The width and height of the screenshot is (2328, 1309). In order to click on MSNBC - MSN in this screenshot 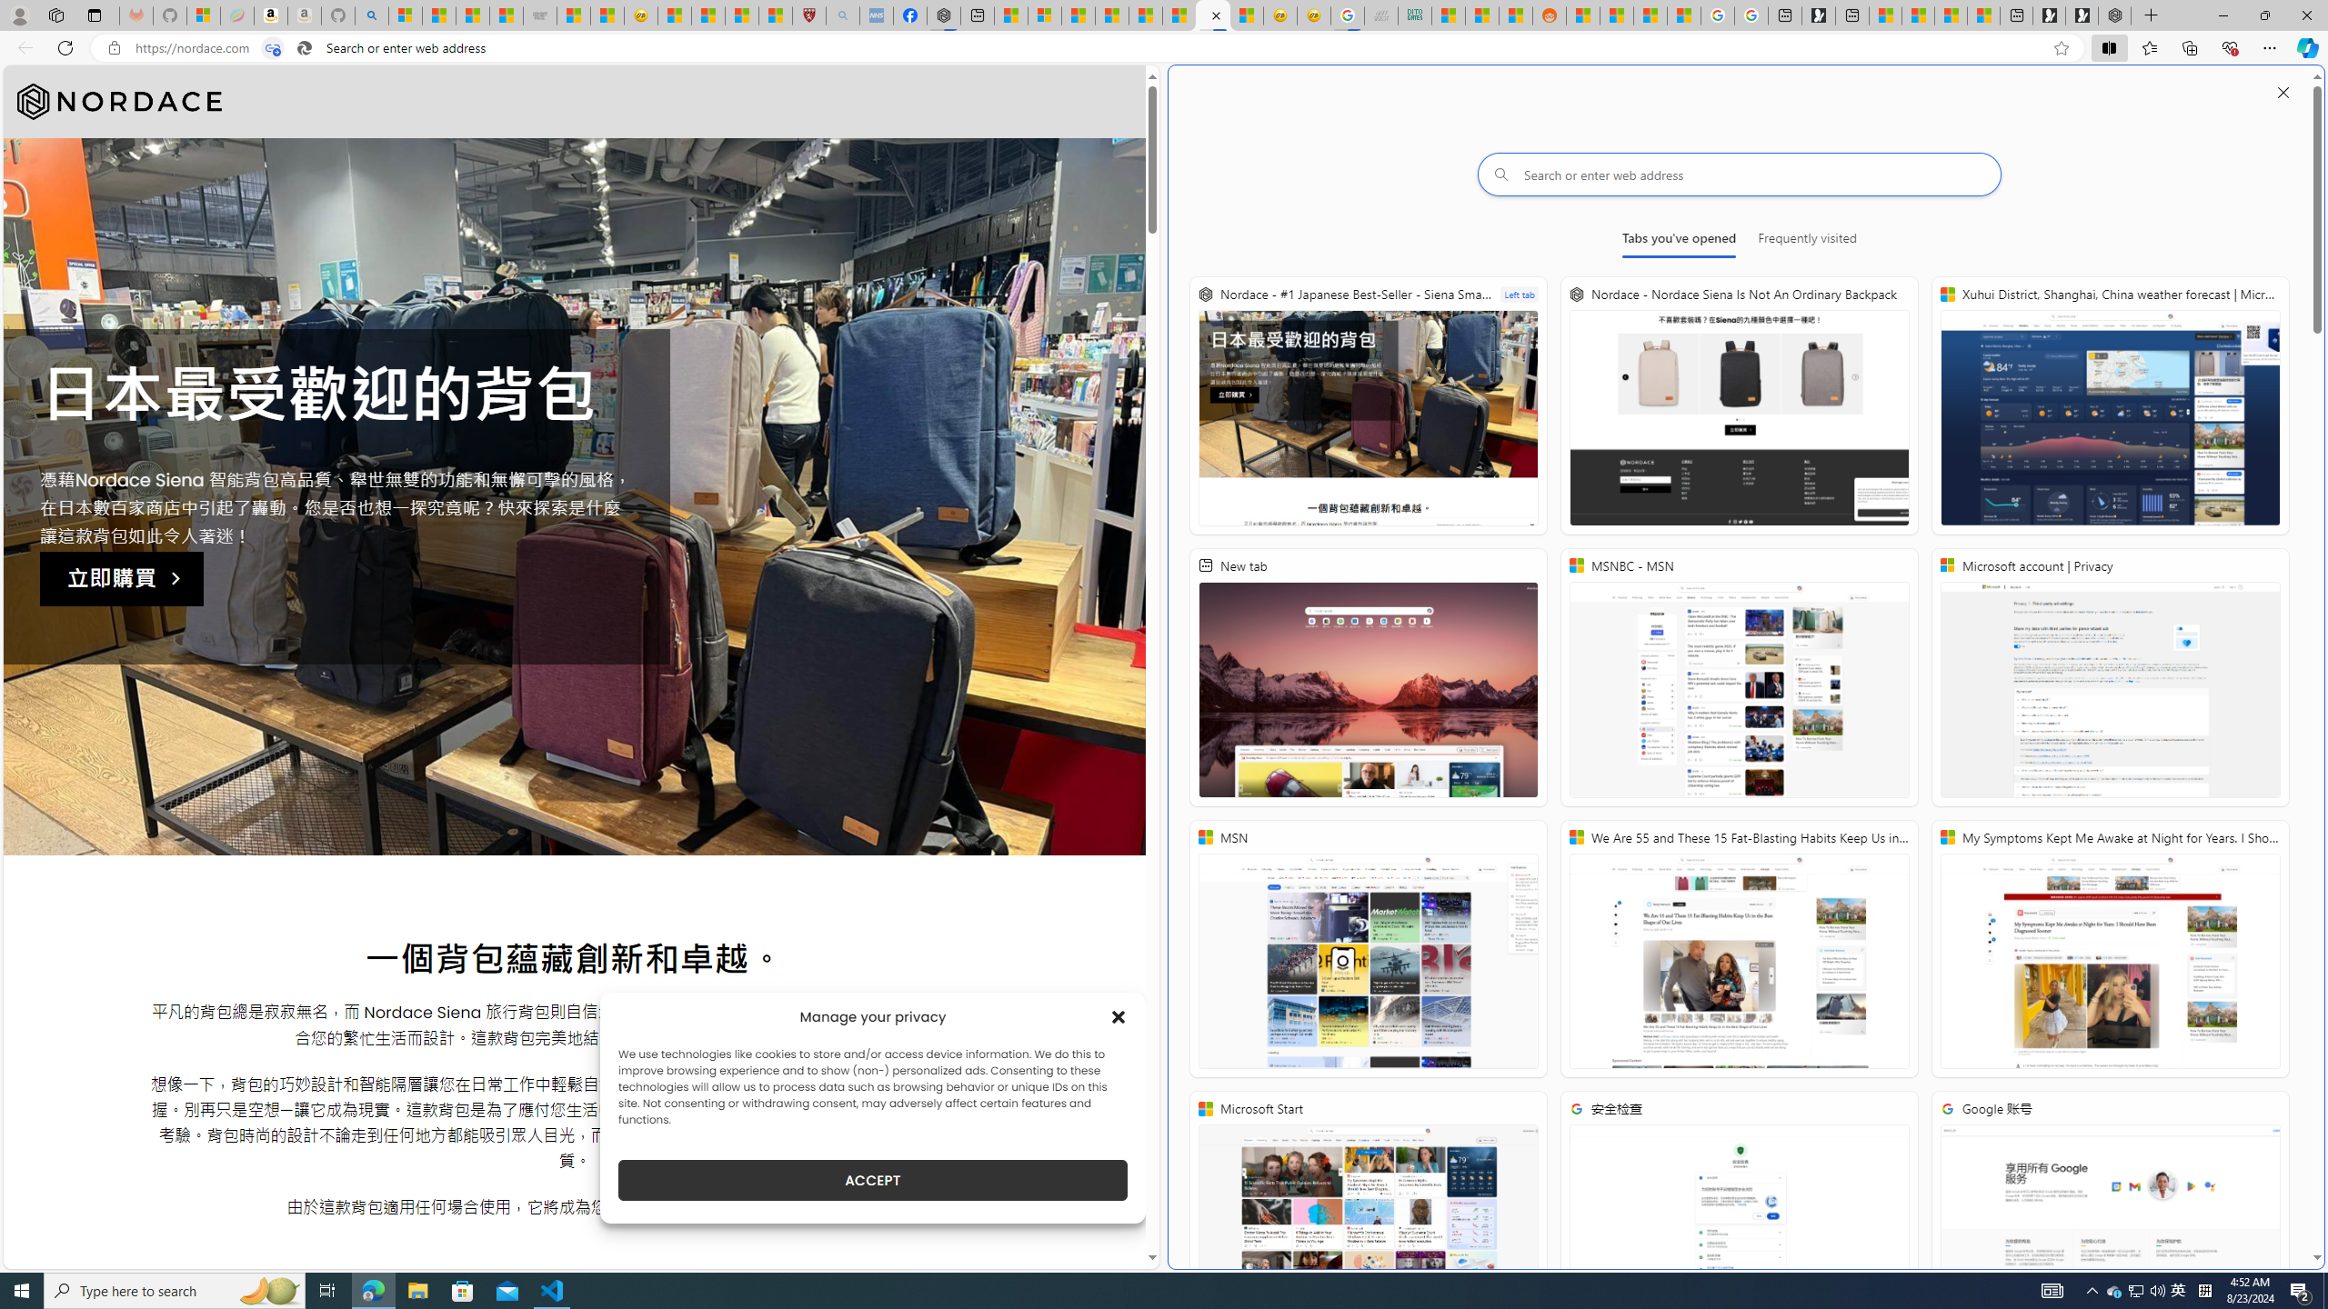, I will do `click(1740, 677)`.